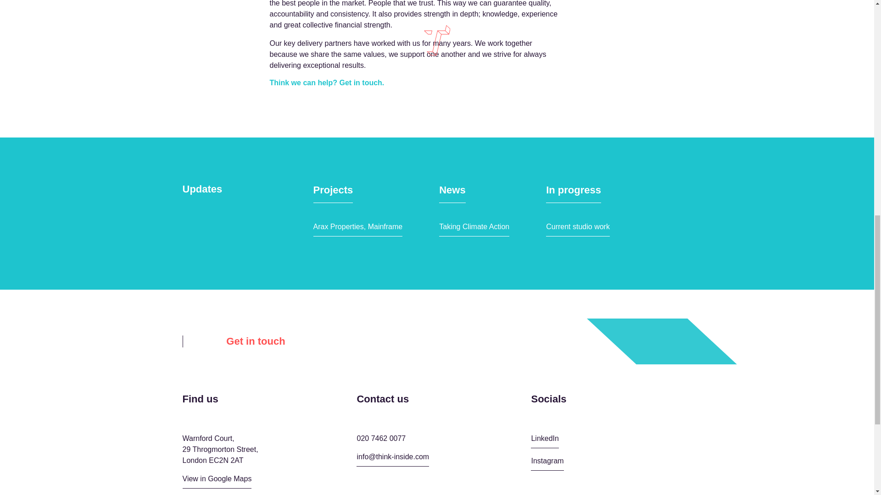 This screenshot has height=495, width=881. I want to click on Instagram, so click(547, 463).